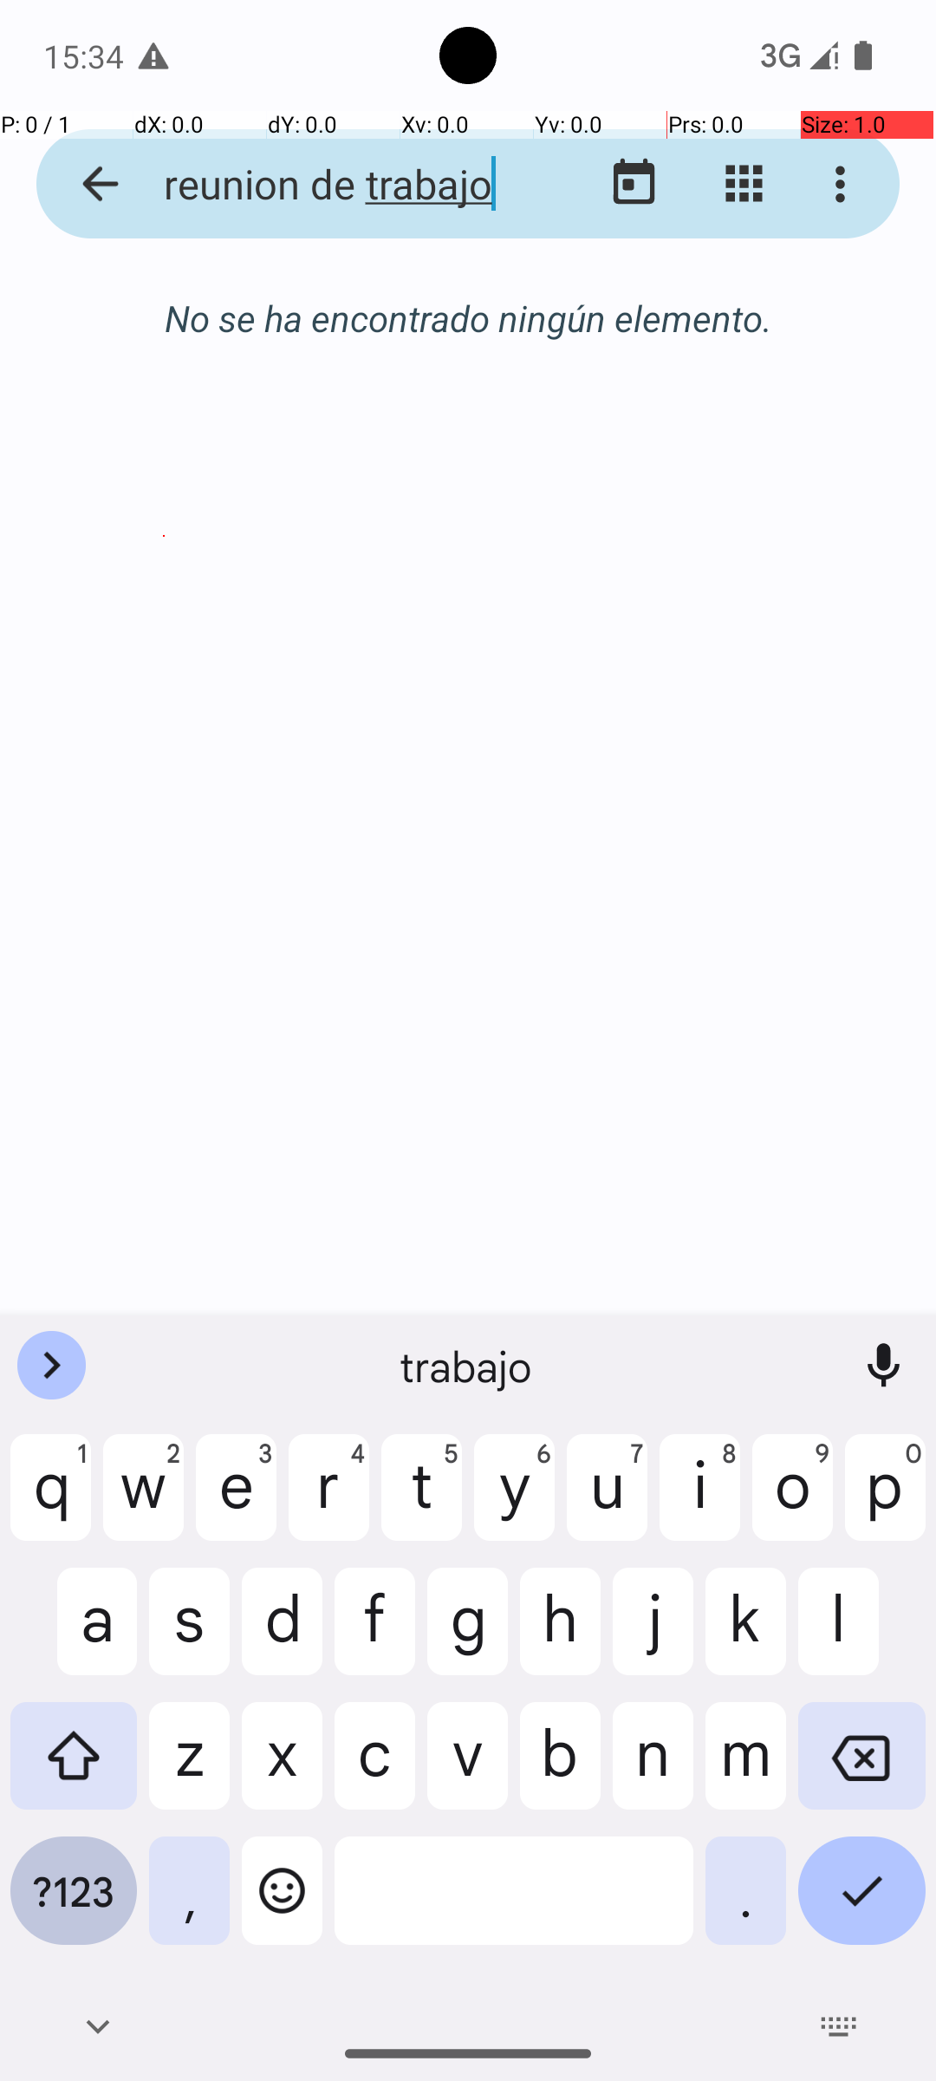  I want to click on MARZO, so click(771, 425).